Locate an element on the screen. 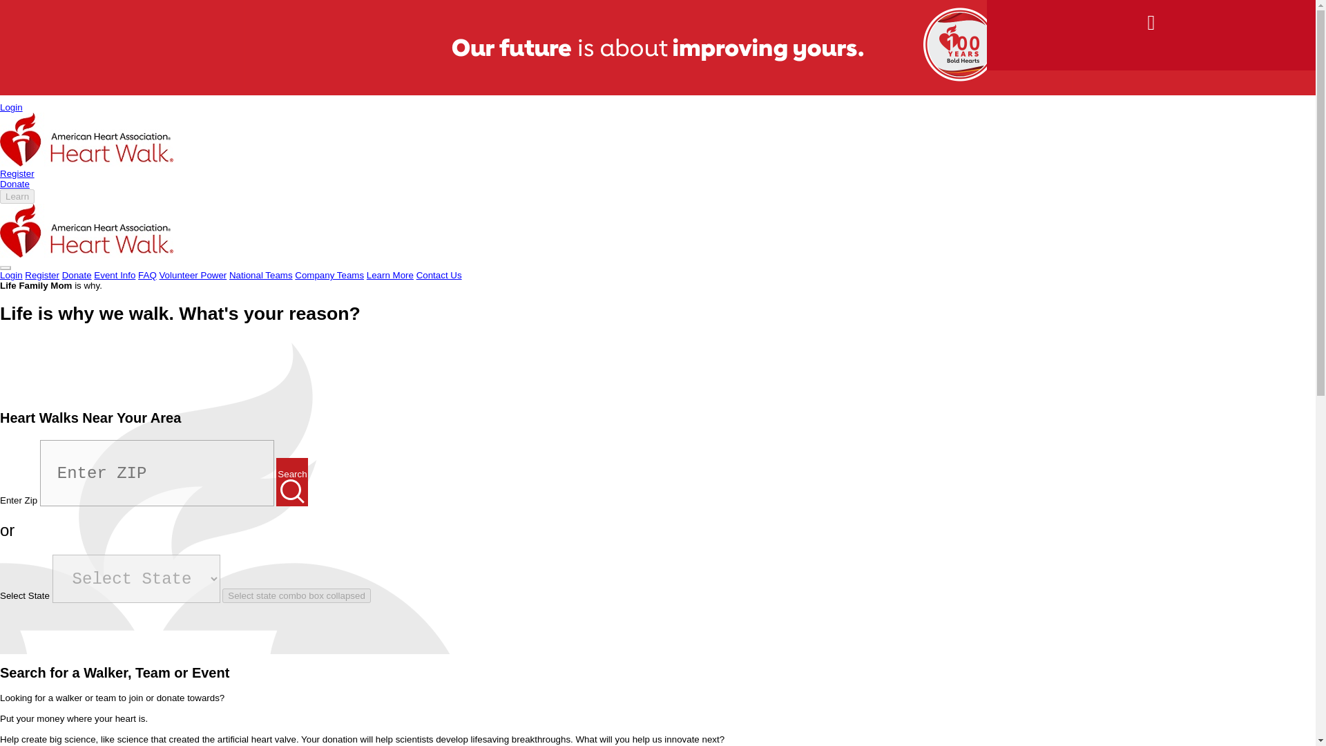 This screenshot has height=746, width=1326. Login is located at coordinates (11, 275).